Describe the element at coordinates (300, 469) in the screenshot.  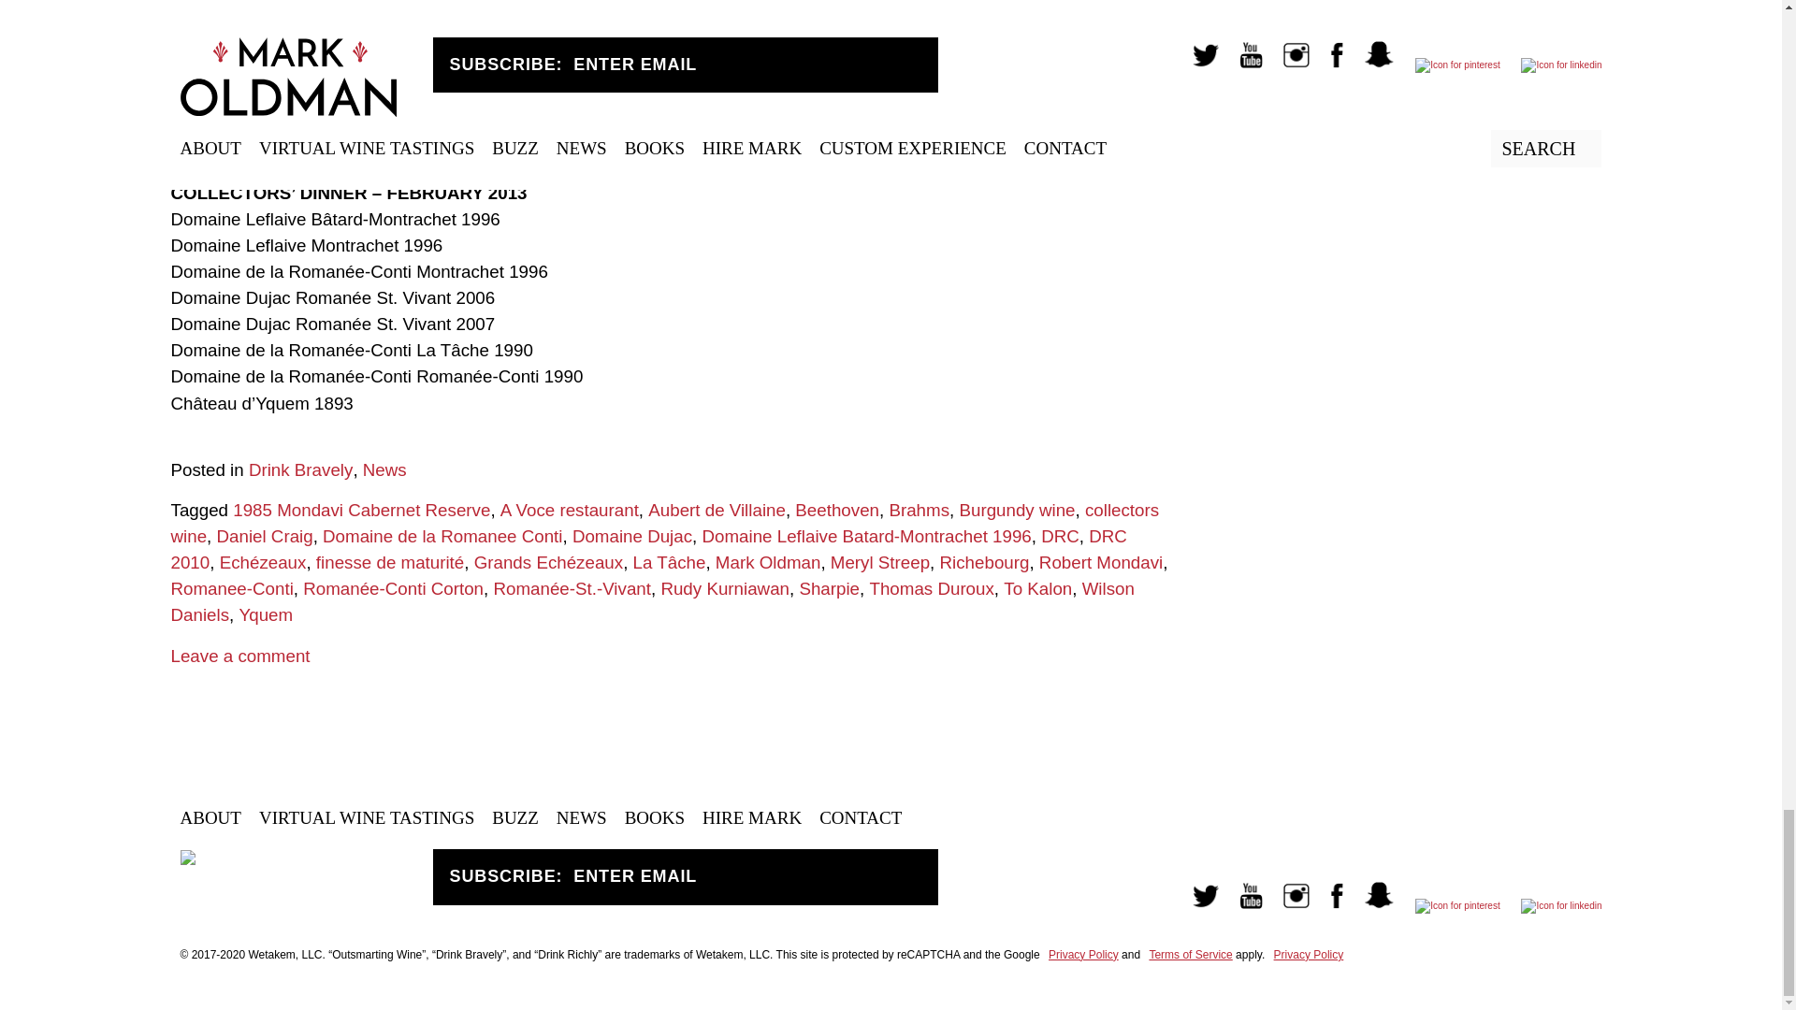
I see `Drink Bravely` at that location.